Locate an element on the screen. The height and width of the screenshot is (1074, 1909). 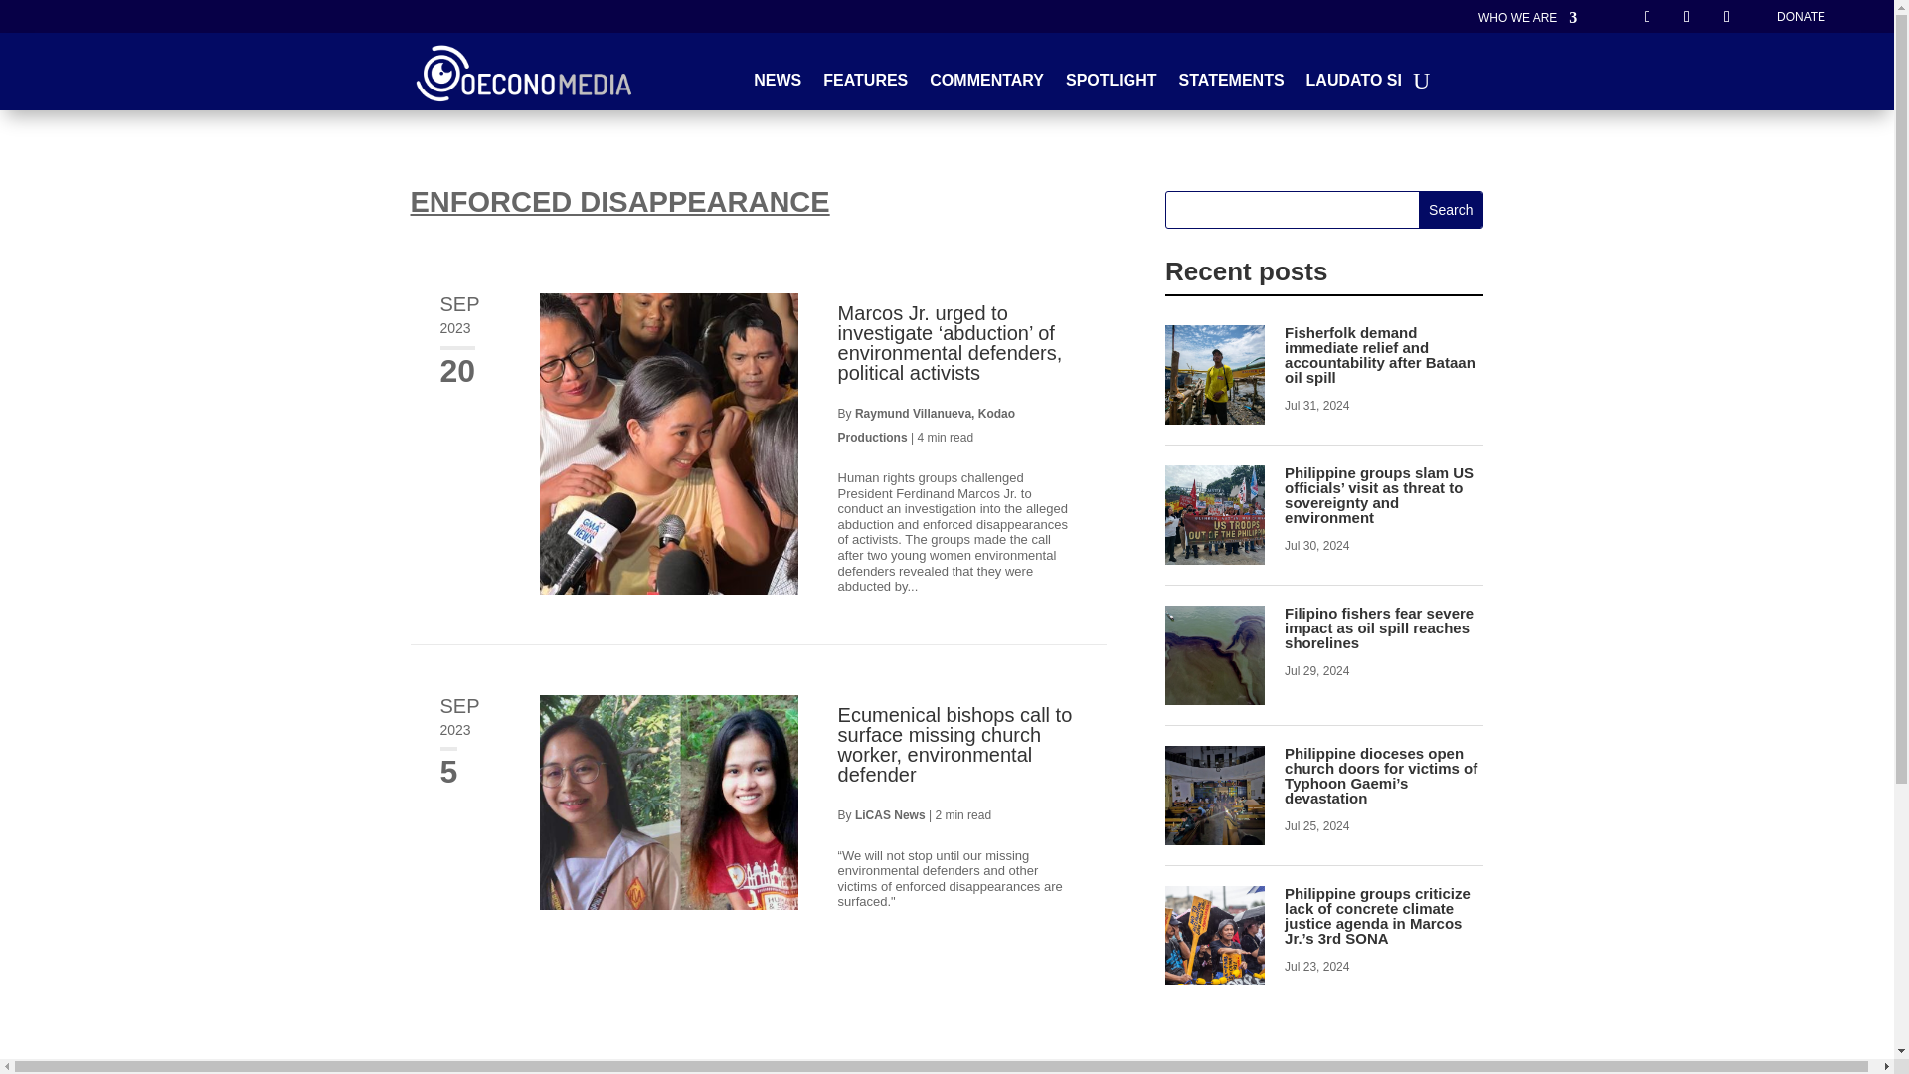
WHO WE ARE is located at coordinates (1527, 22).